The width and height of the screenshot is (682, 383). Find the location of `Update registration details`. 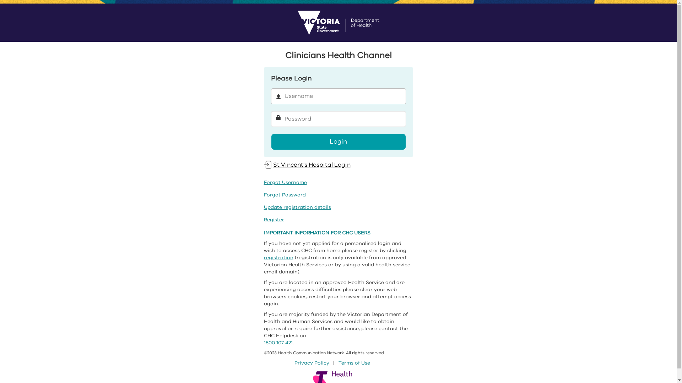

Update registration details is located at coordinates (297, 207).